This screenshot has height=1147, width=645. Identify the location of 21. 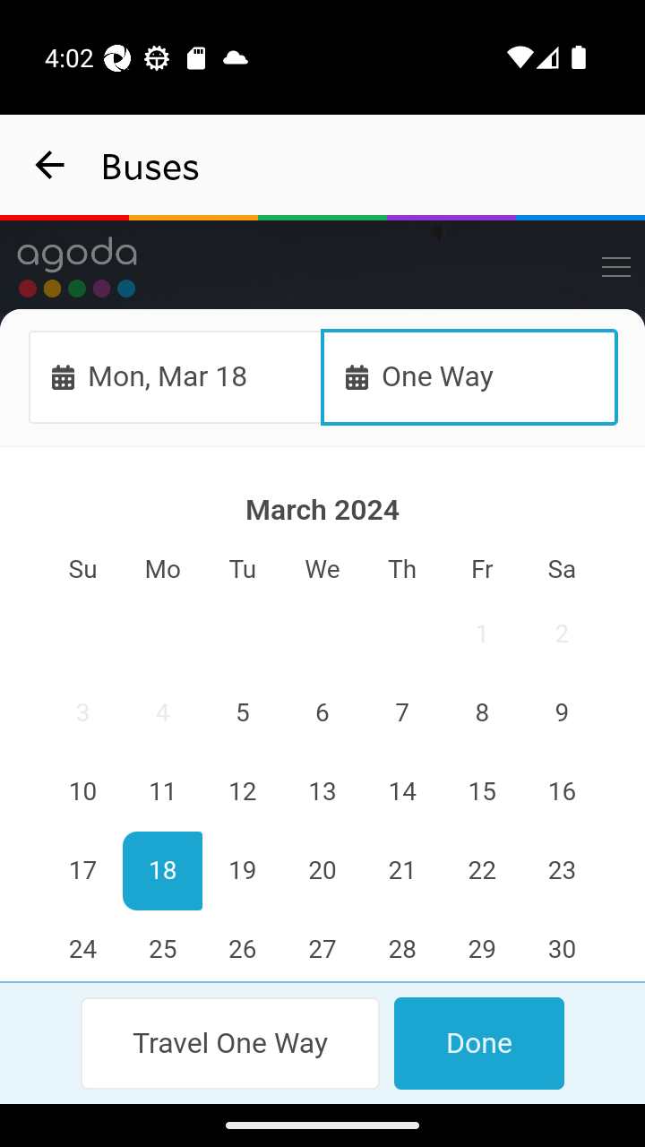
(401, 871).